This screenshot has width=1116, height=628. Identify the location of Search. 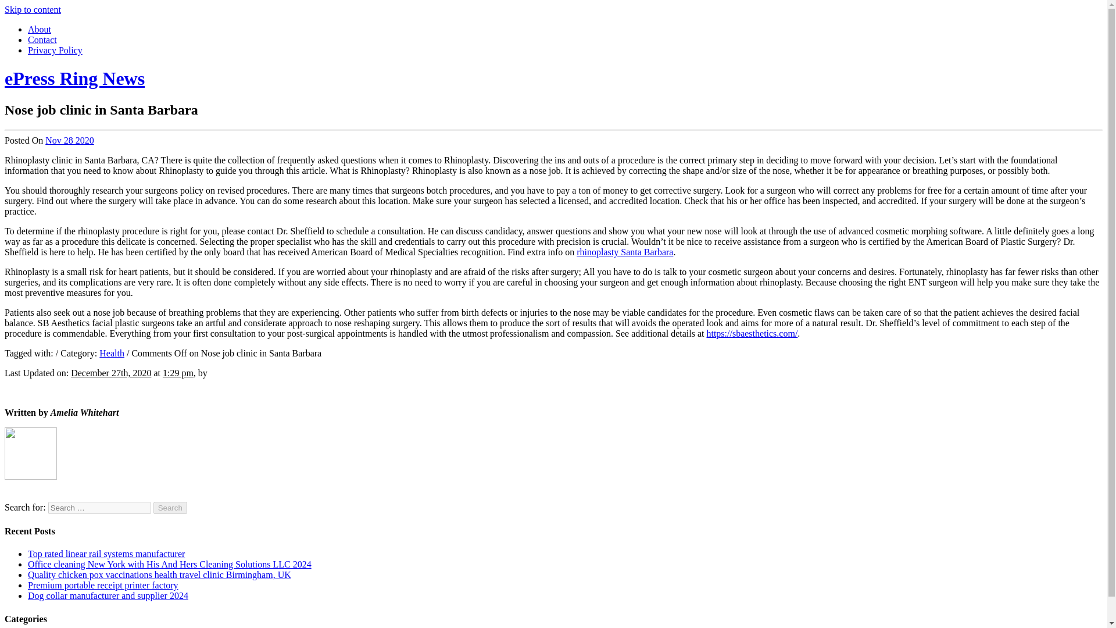
(170, 508).